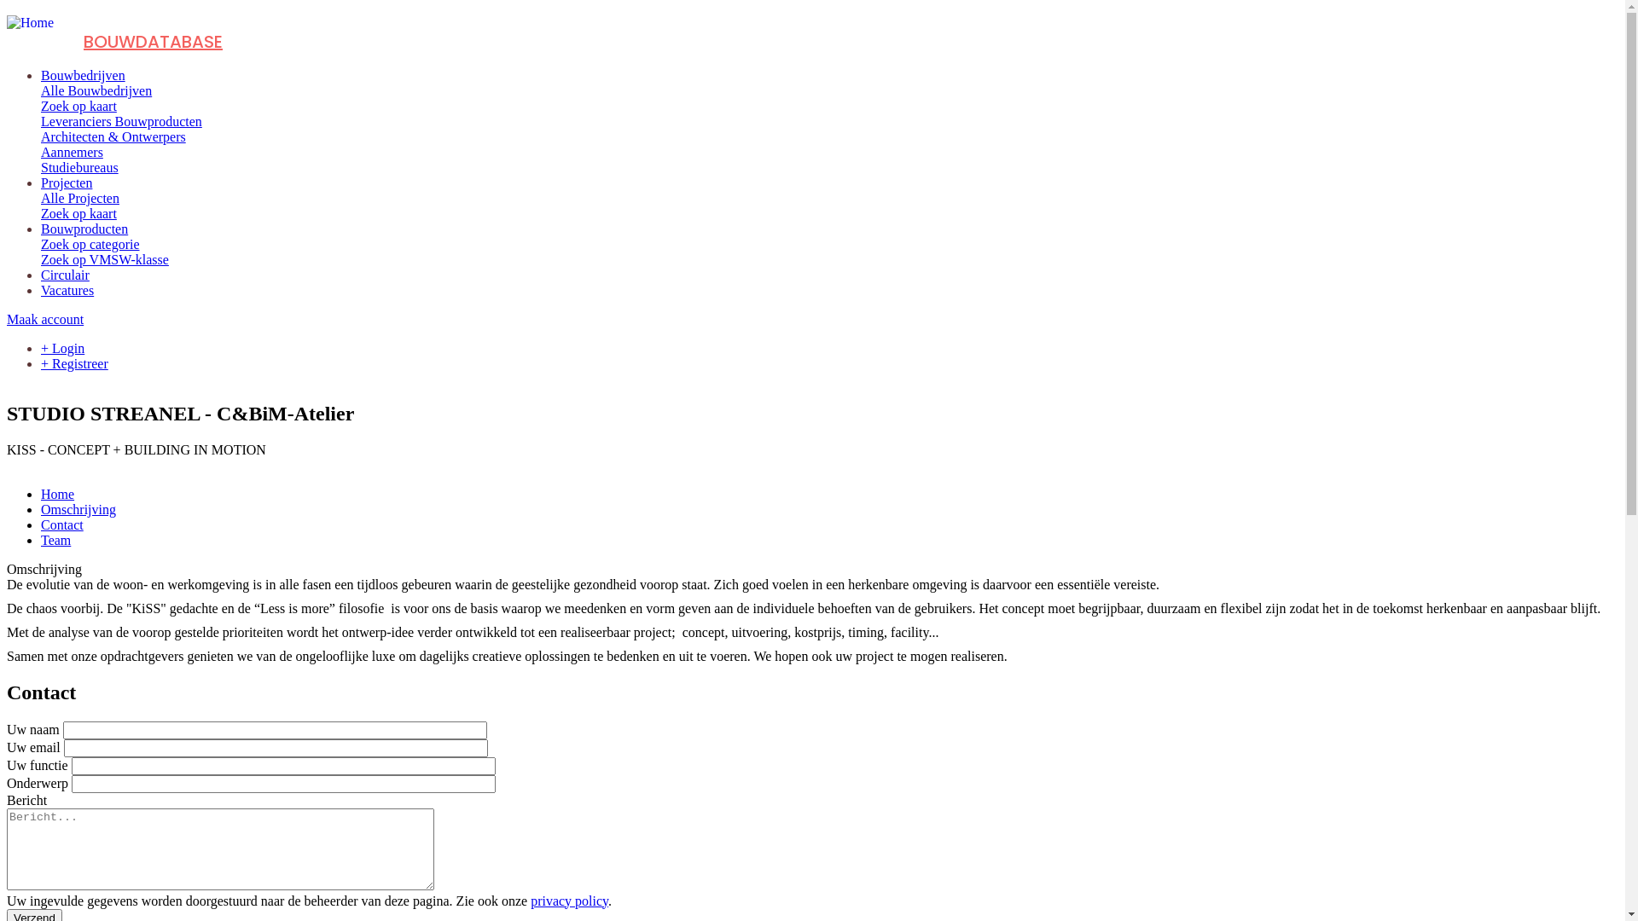 This screenshot has width=1638, height=921. Describe the element at coordinates (58, 495) in the screenshot. I see `Home` at that location.